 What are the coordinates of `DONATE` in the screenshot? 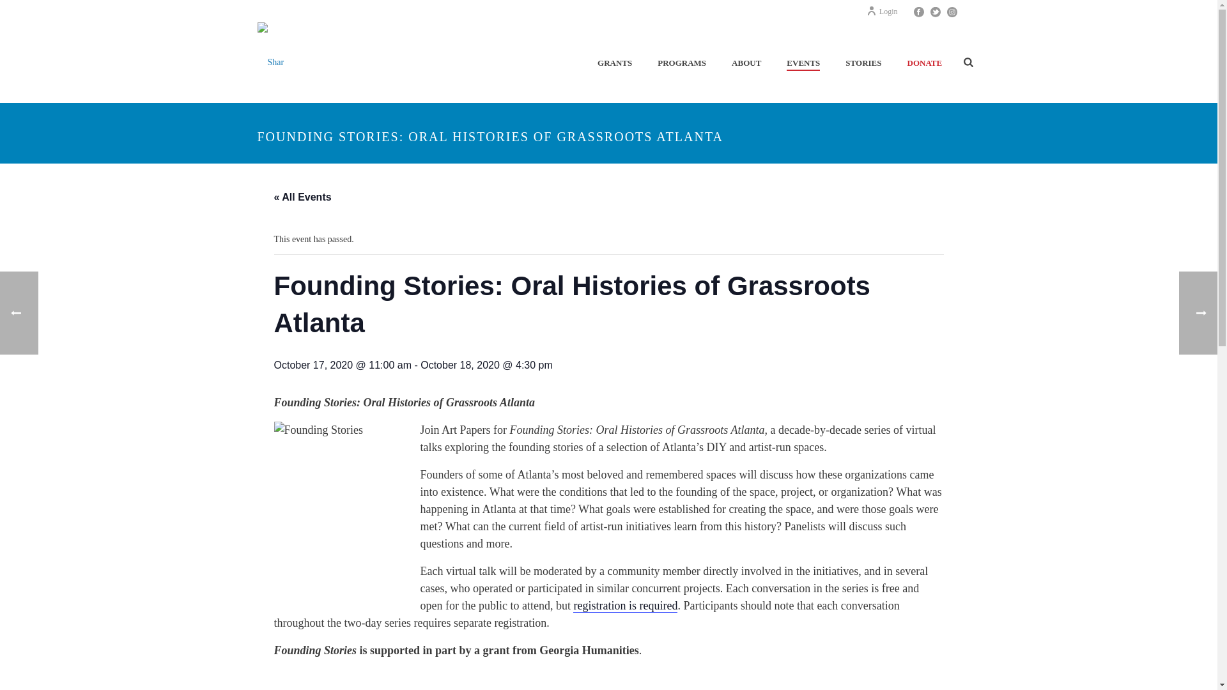 It's located at (925, 63).